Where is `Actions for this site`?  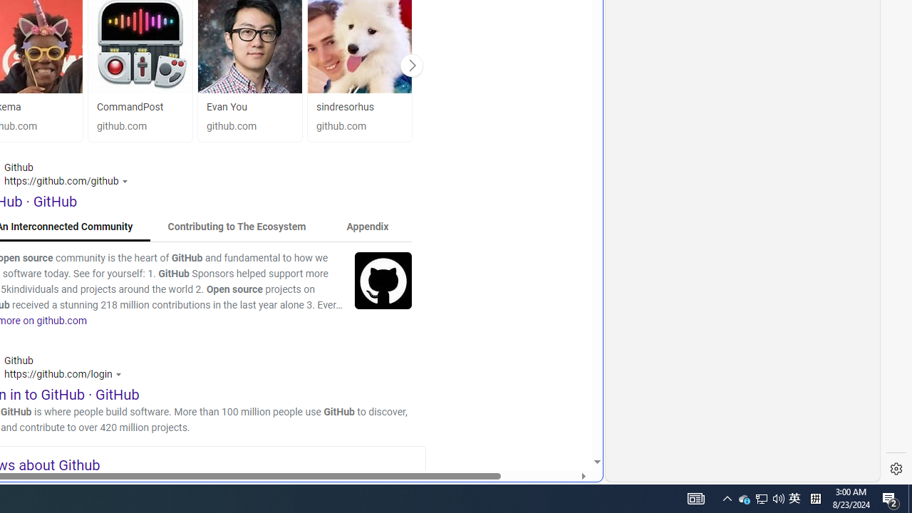
Actions for this site is located at coordinates (120, 373).